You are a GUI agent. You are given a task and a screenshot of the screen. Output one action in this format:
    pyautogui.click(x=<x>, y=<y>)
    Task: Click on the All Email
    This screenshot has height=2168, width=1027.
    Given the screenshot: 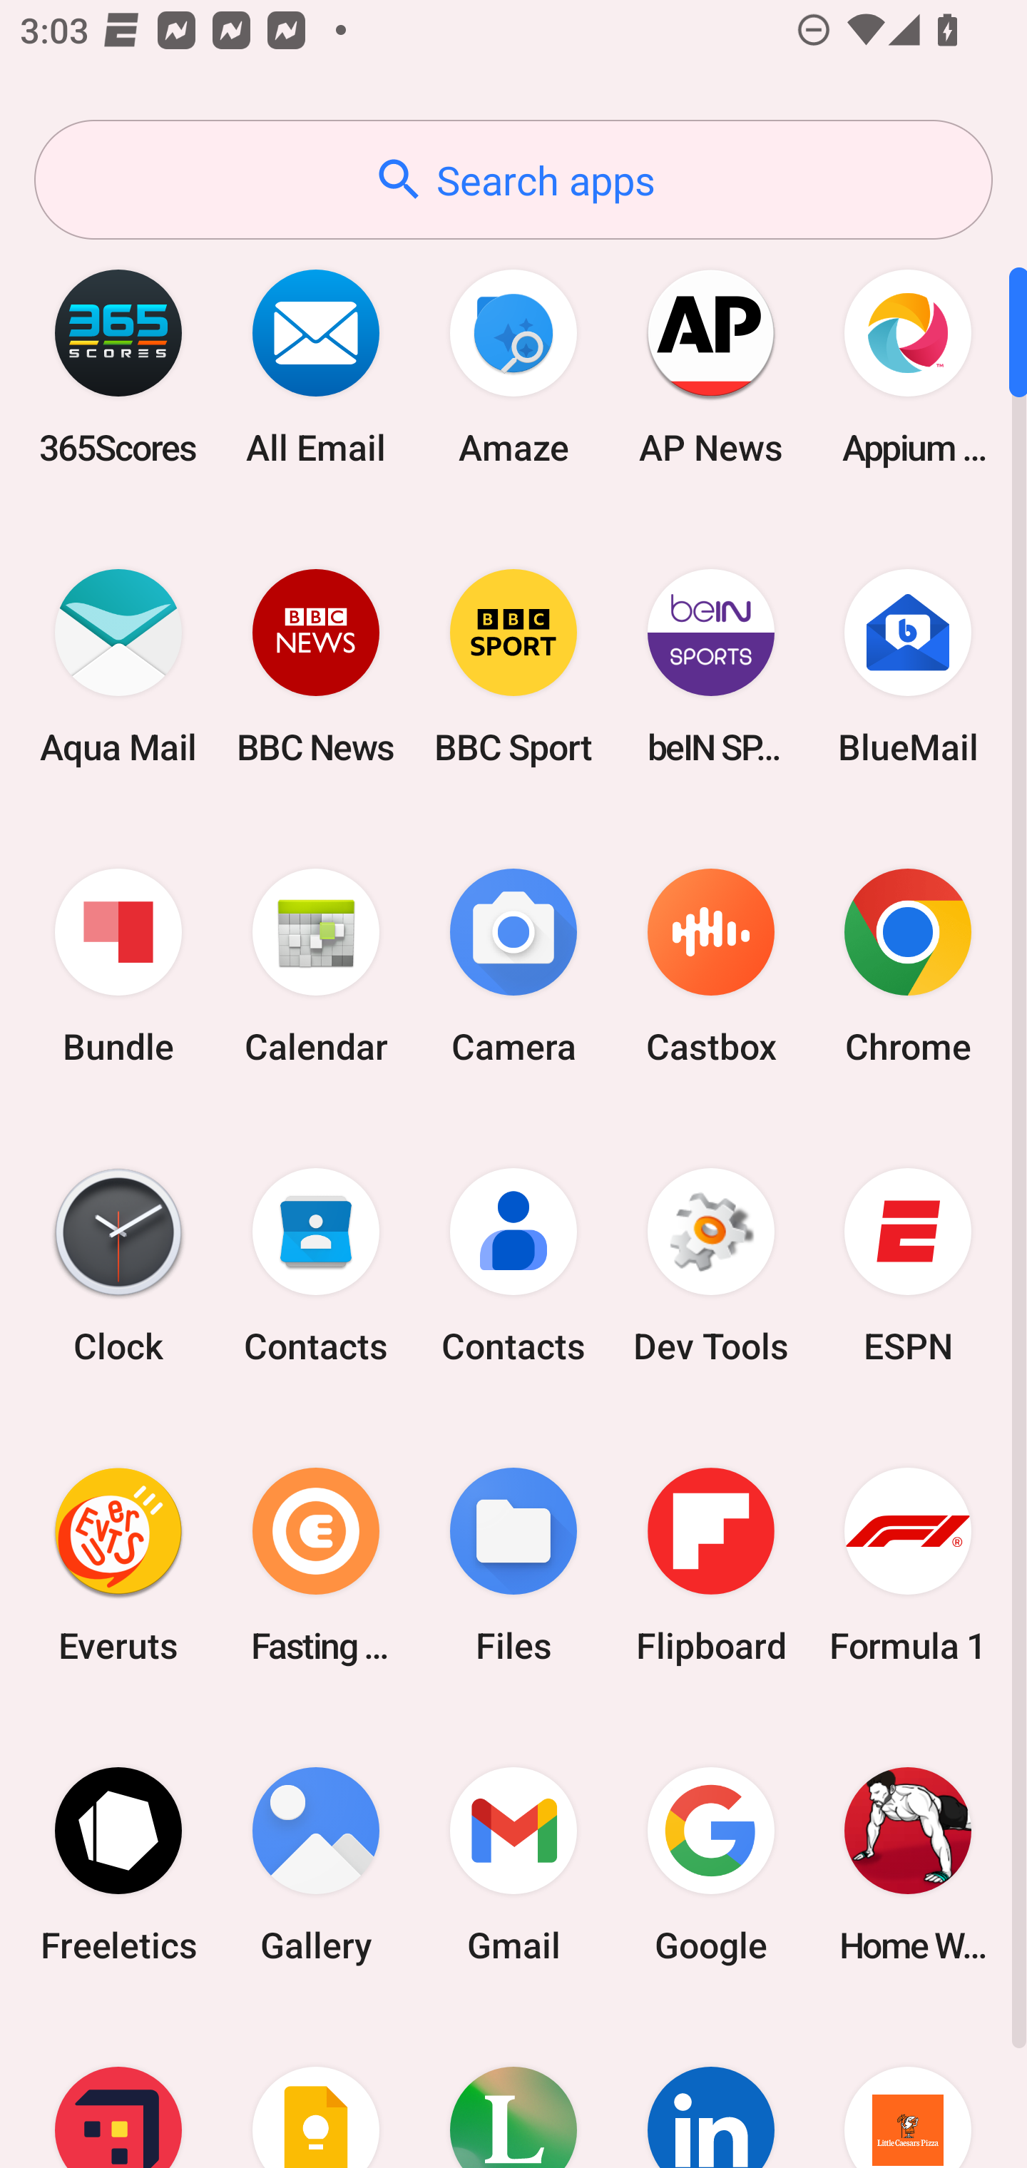 What is the action you would take?
    pyautogui.click(x=316, y=367)
    